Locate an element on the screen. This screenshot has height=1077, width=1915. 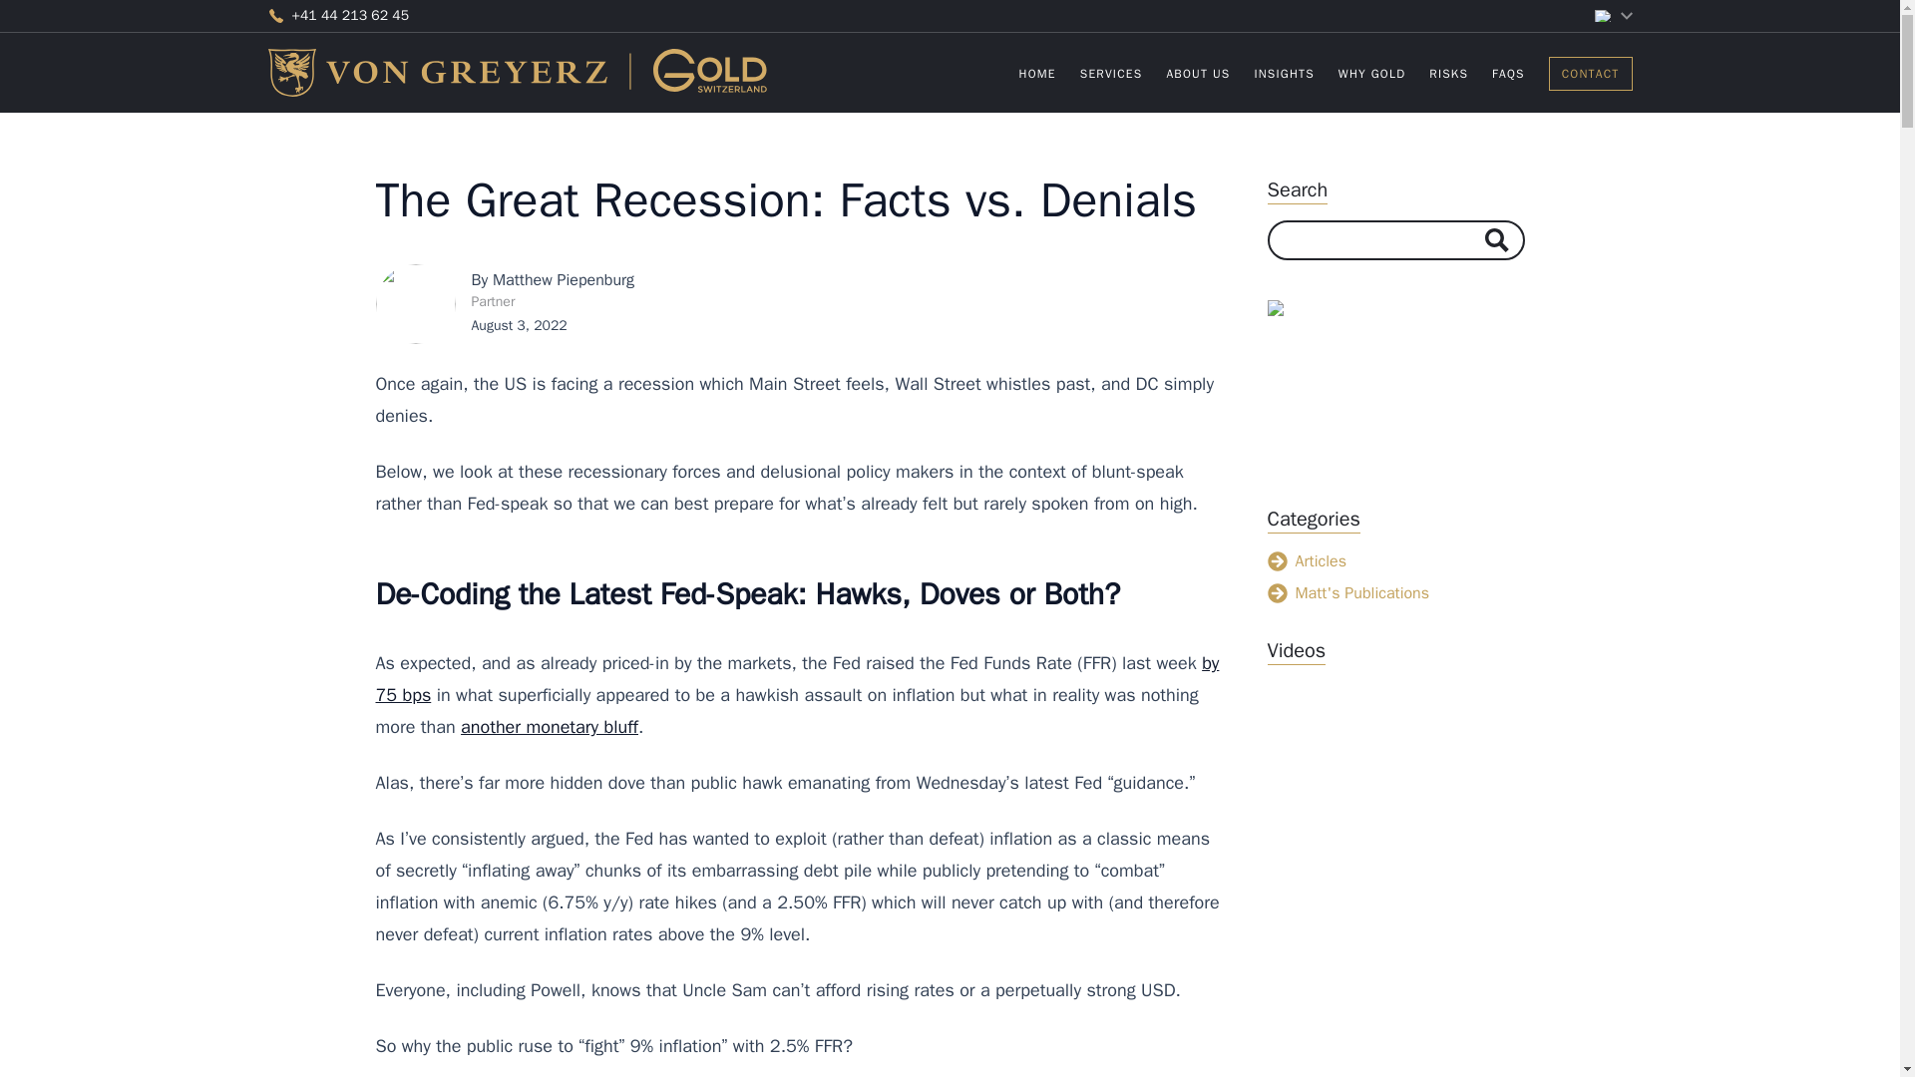
SERVICES is located at coordinates (1111, 74).